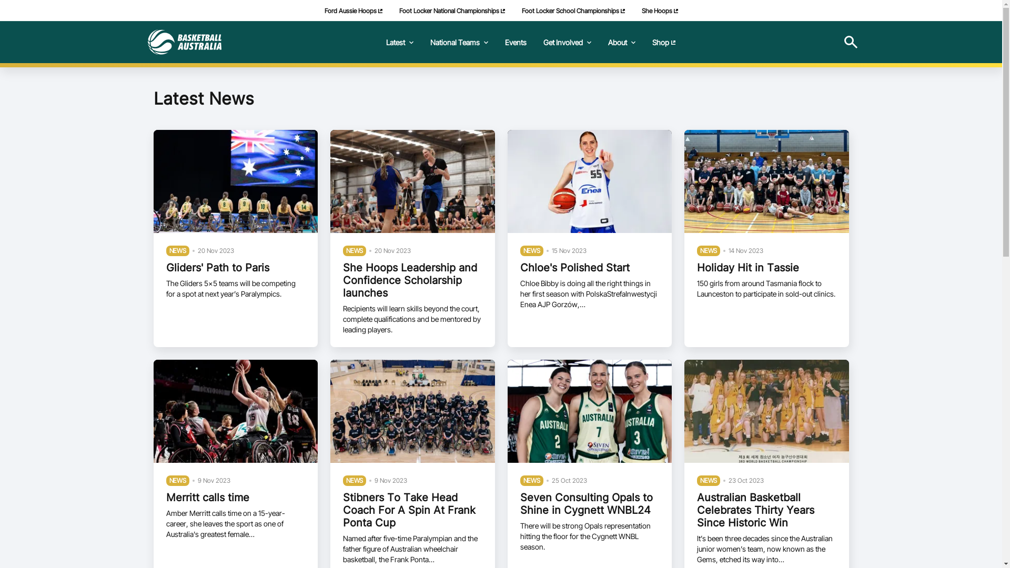  What do you see at coordinates (459, 42) in the screenshot?
I see `National Teams` at bounding box center [459, 42].